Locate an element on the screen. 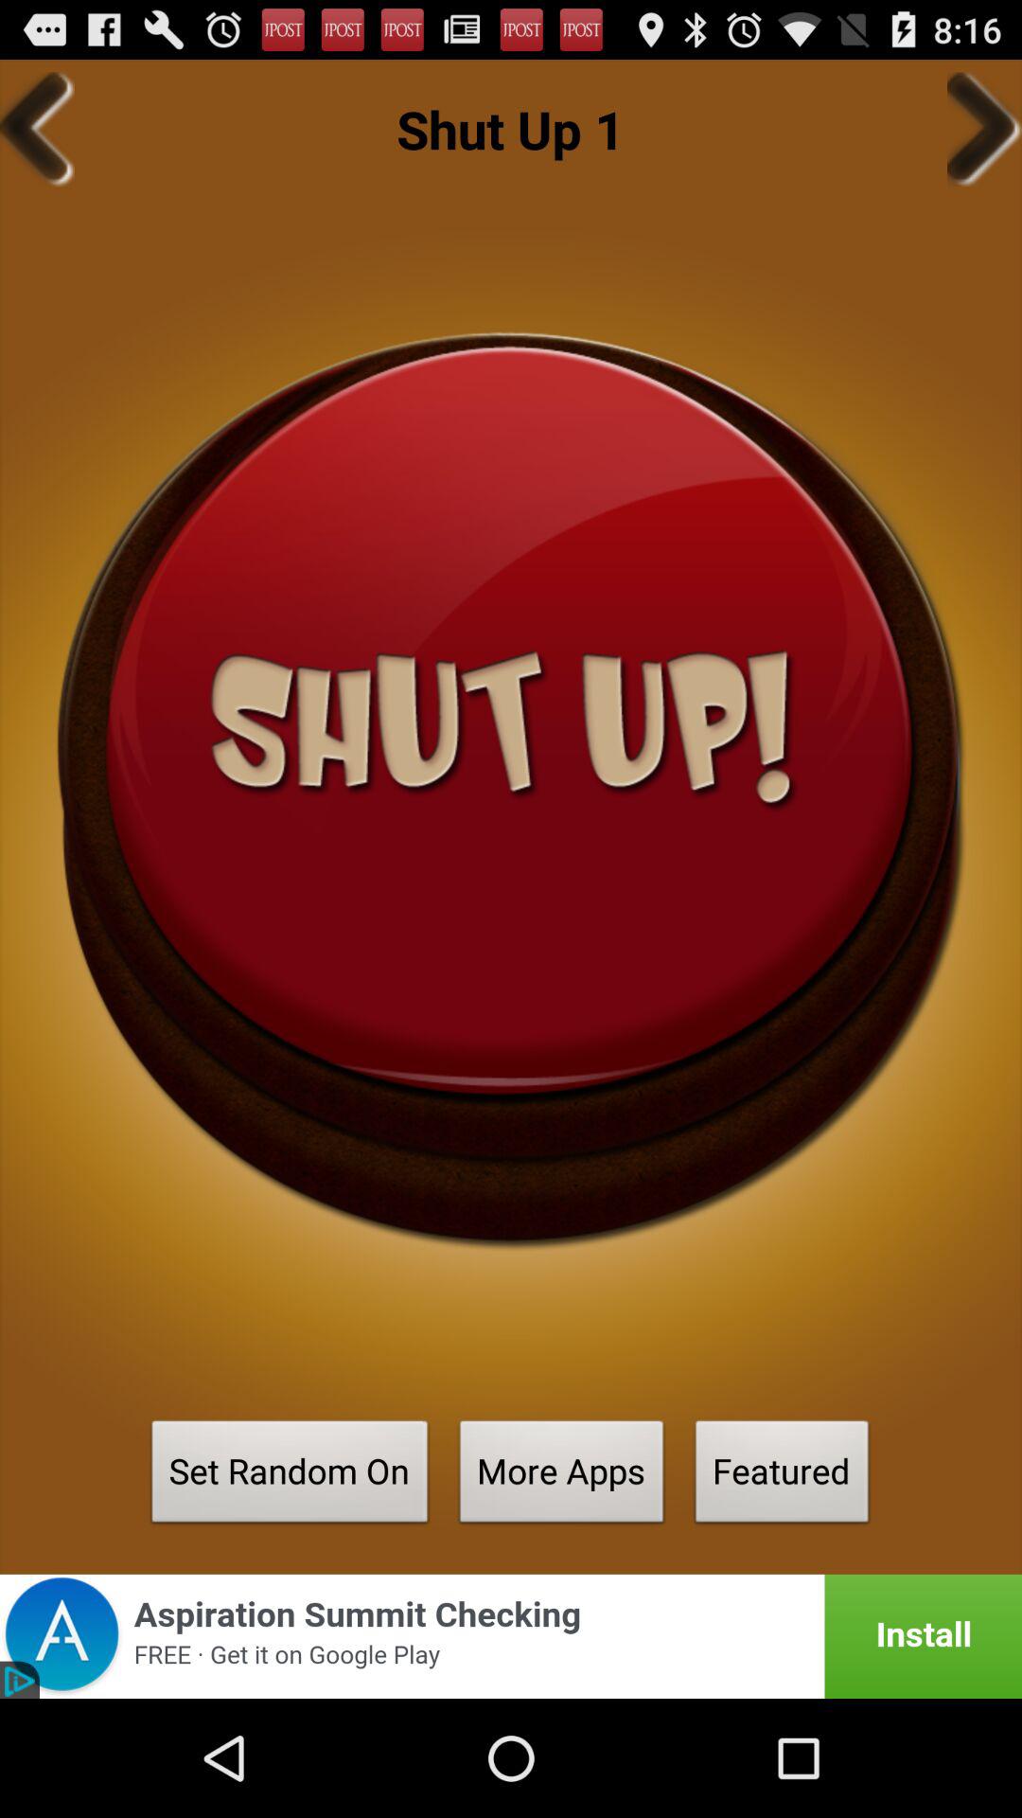 The height and width of the screenshot is (1818, 1022). open featured button is located at coordinates (782, 1477).